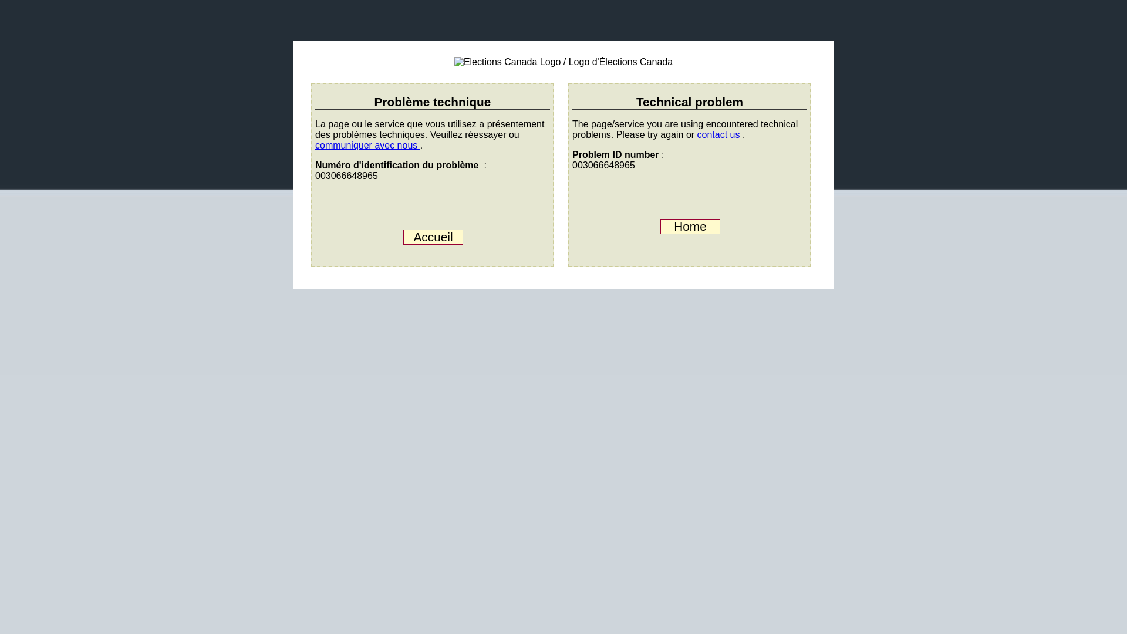  Describe the element at coordinates (433, 237) in the screenshot. I see `Accueil` at that location.